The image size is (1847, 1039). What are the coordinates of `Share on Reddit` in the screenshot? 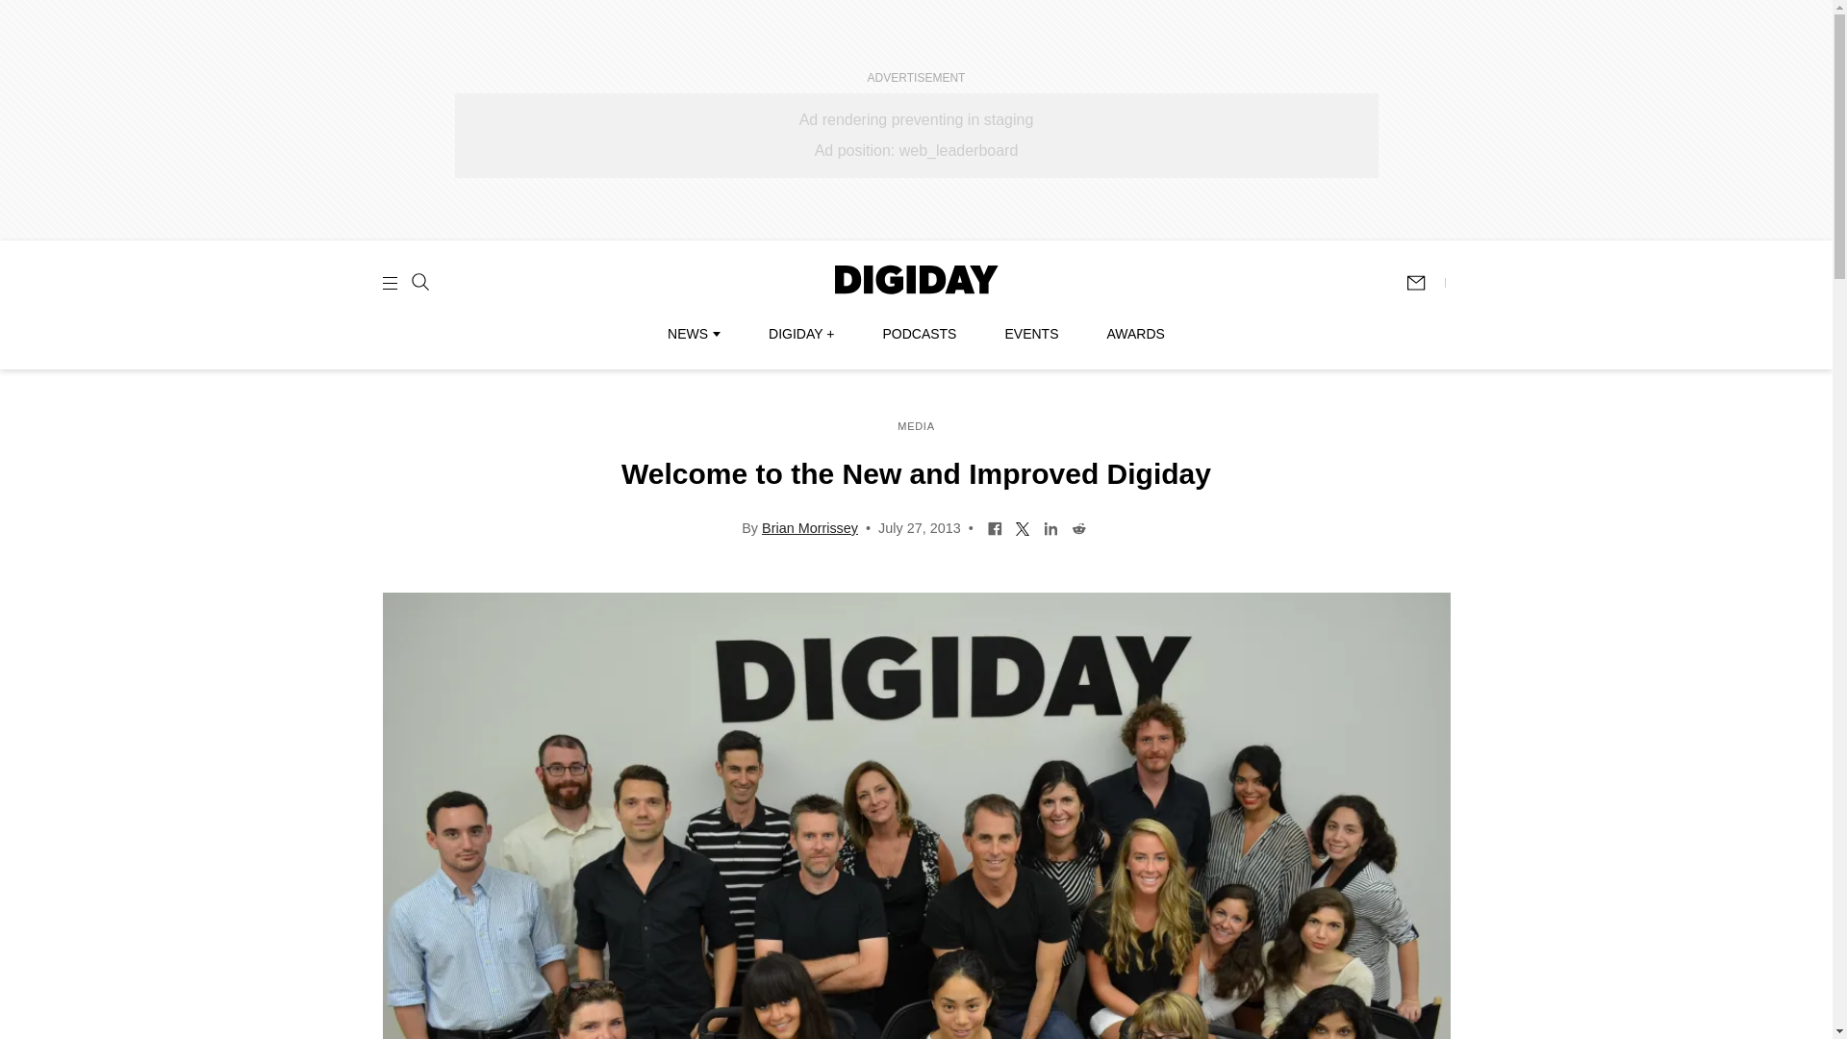 It's located at (1079, 527).